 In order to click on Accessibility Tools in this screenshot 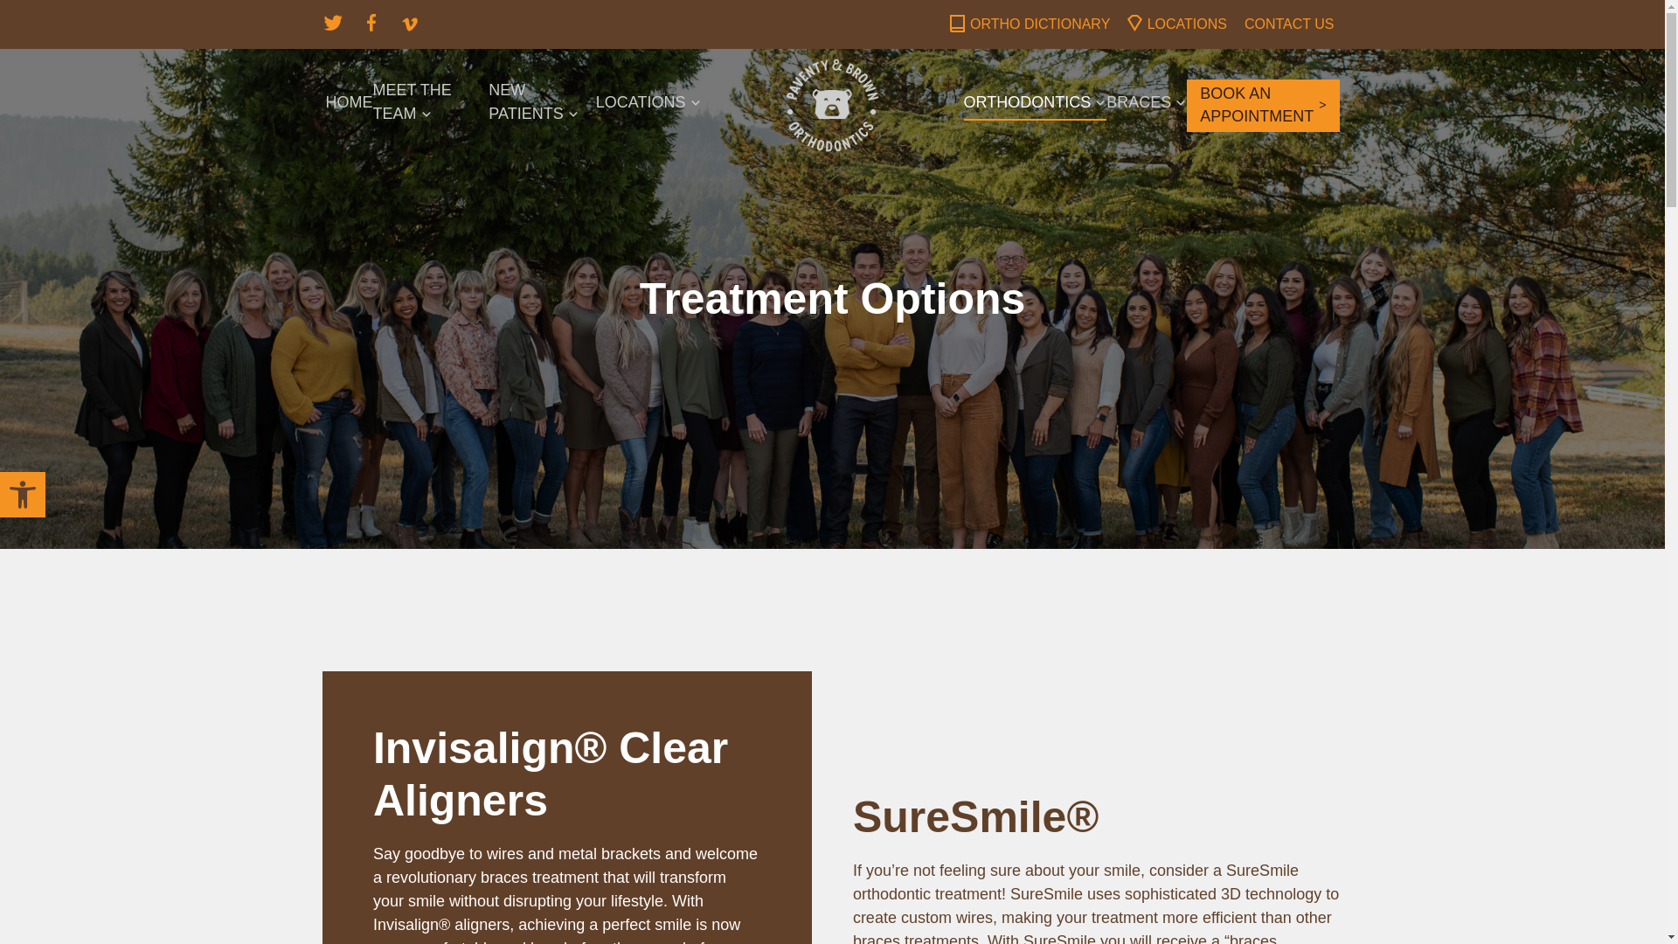, I will do `click(23, 495)`.